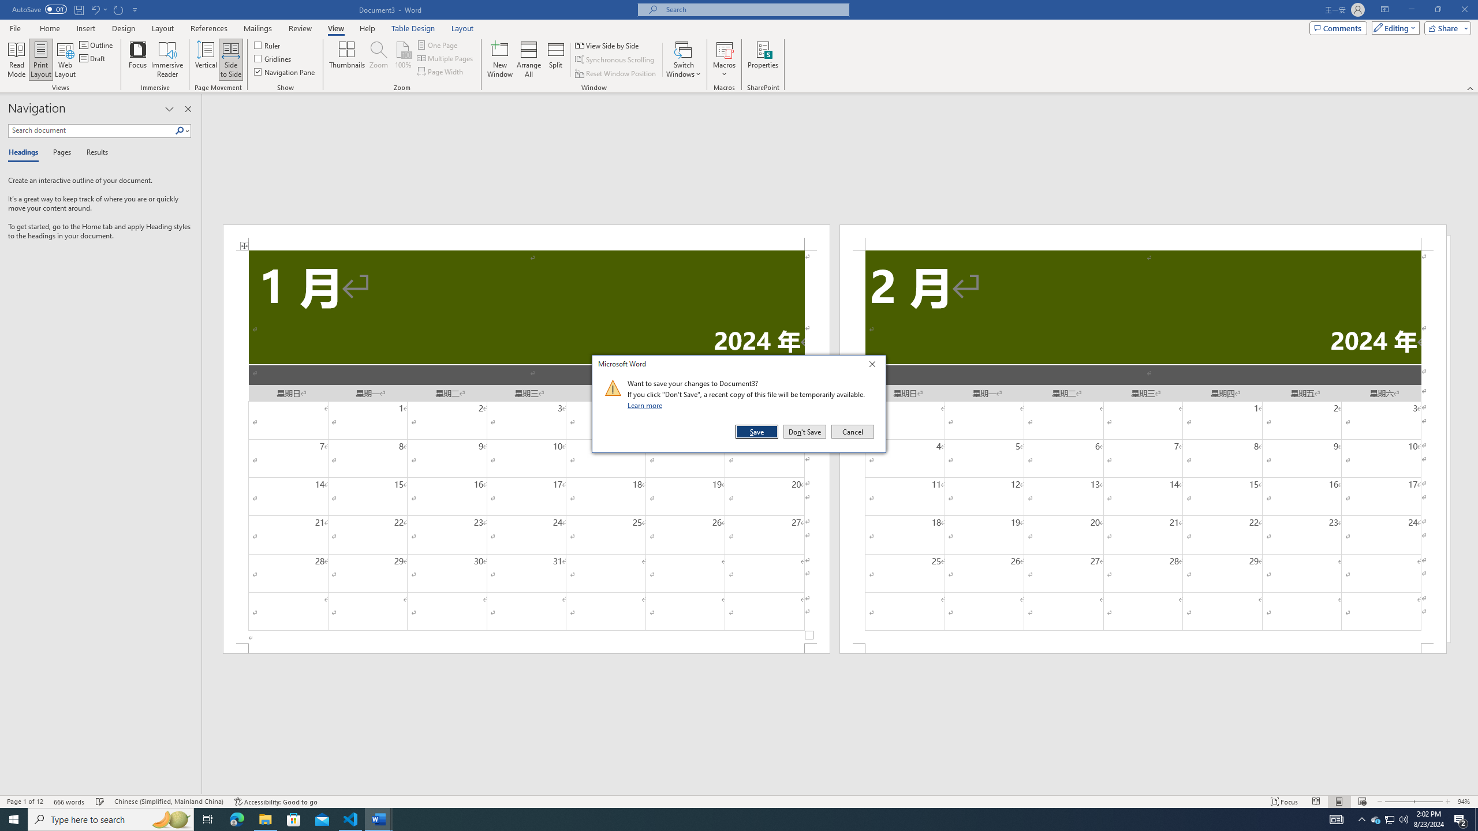 The height and width of the screenshot is (831, 1478). I want to click on Gridlines, so click(274, 58).